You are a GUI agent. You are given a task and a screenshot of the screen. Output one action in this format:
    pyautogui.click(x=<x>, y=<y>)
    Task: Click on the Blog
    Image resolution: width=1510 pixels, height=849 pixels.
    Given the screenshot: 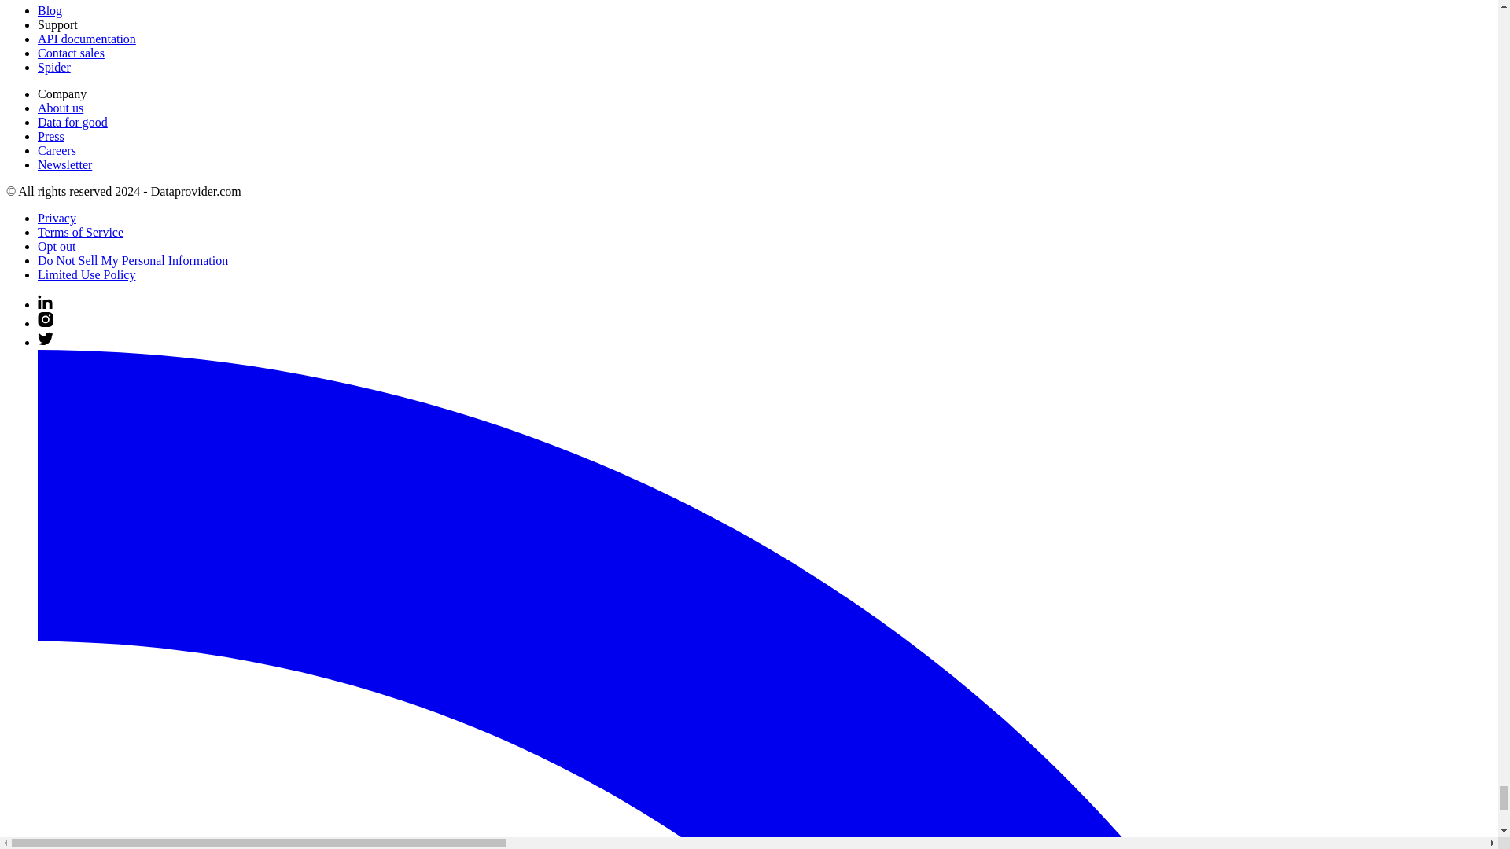 What is the action you would take?
    pyautogui.click(x=50, y=10)
    